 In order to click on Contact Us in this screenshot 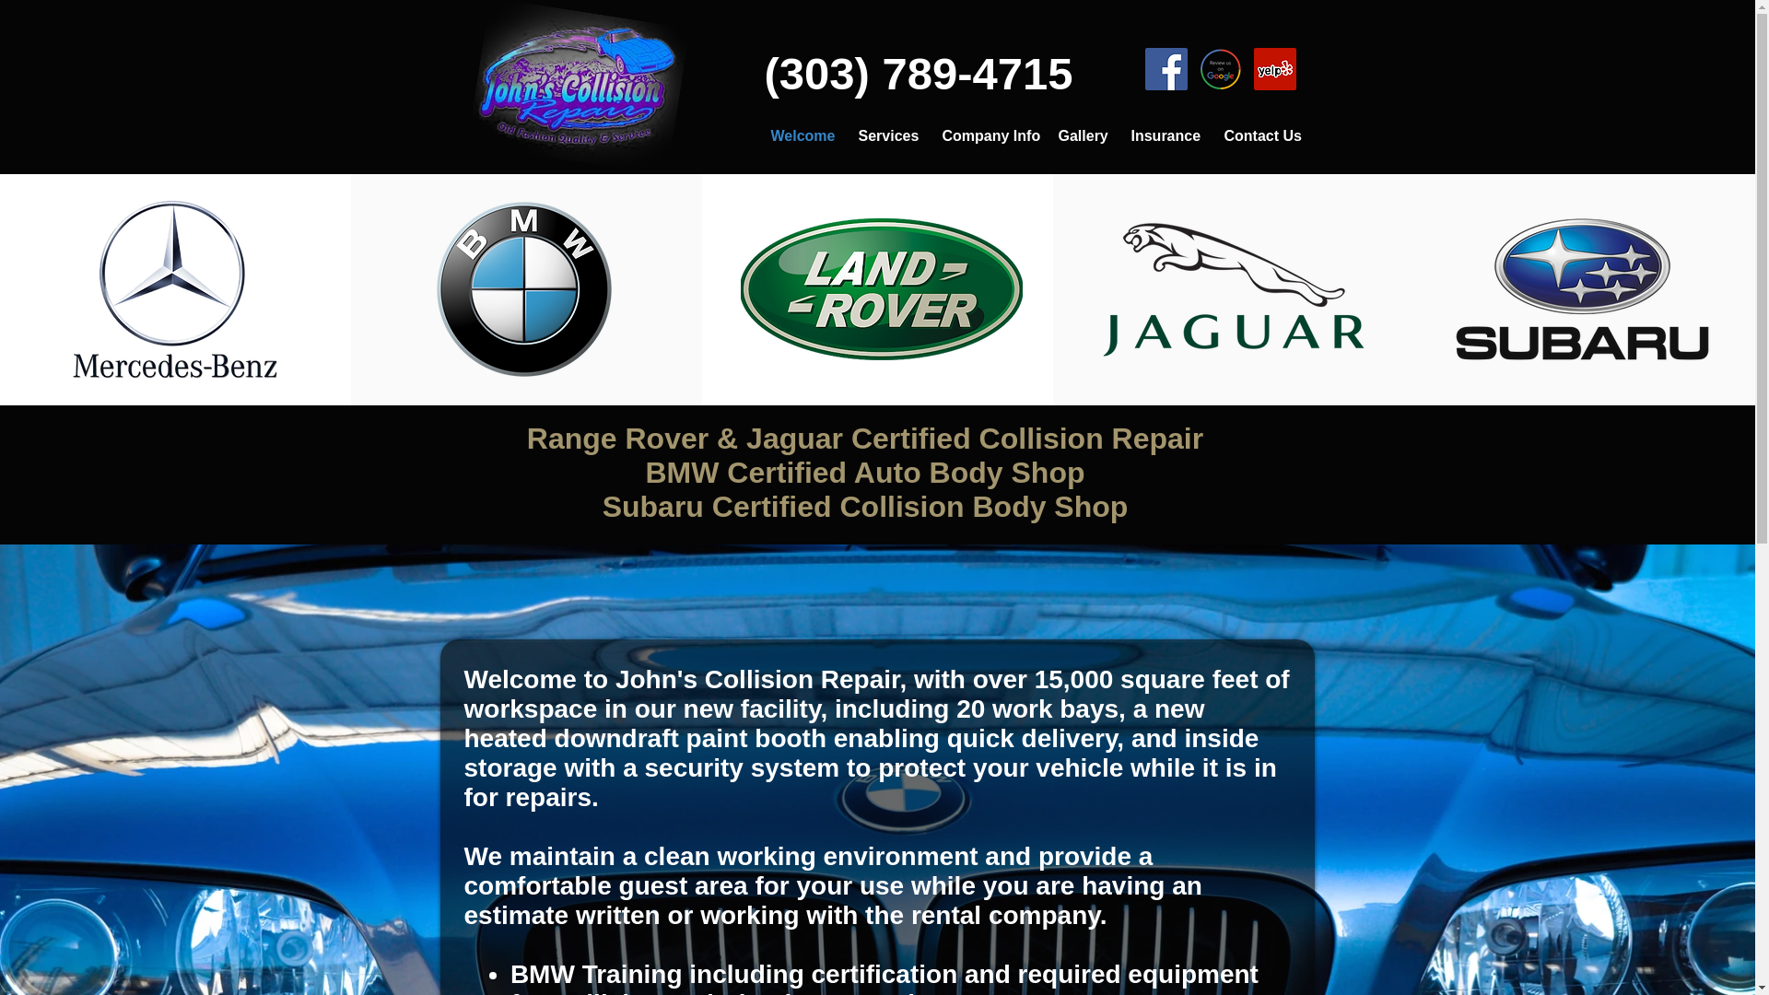, I will do `click(1257, 136)`.